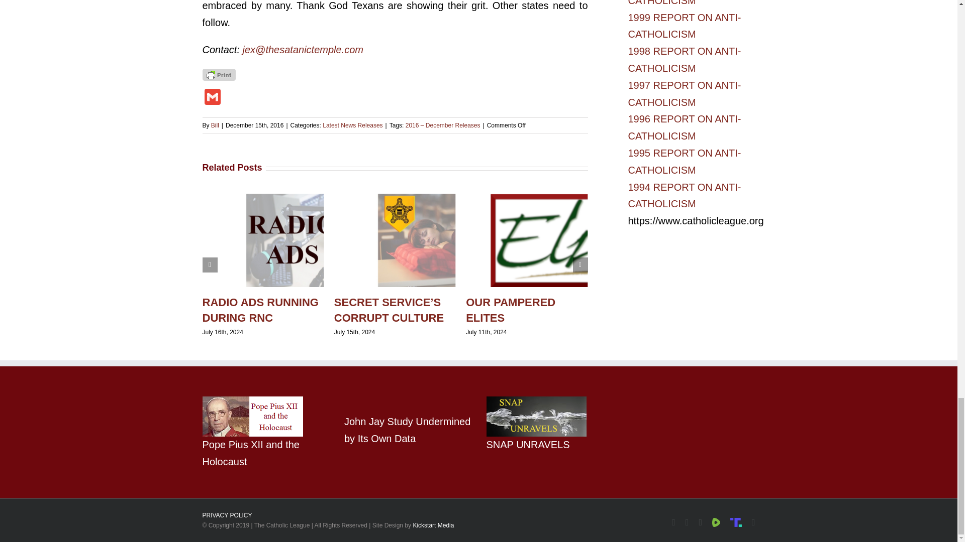  What do you see at coordinates (212, 98) in the screenshot?
I see `Gmail` at bounding box center [212, 98].